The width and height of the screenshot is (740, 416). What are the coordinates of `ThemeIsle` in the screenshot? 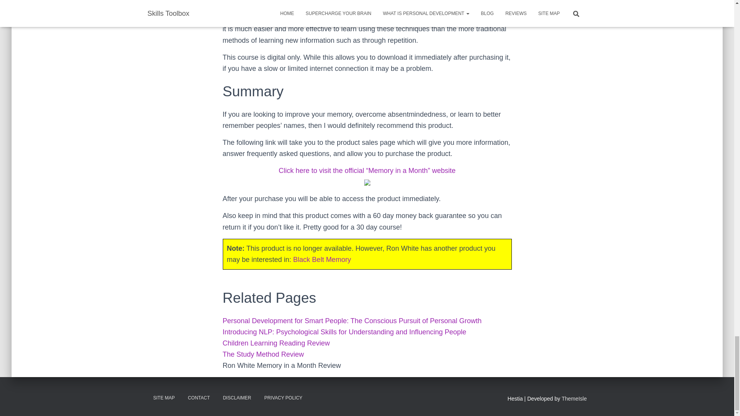 It's located at (574, 399).